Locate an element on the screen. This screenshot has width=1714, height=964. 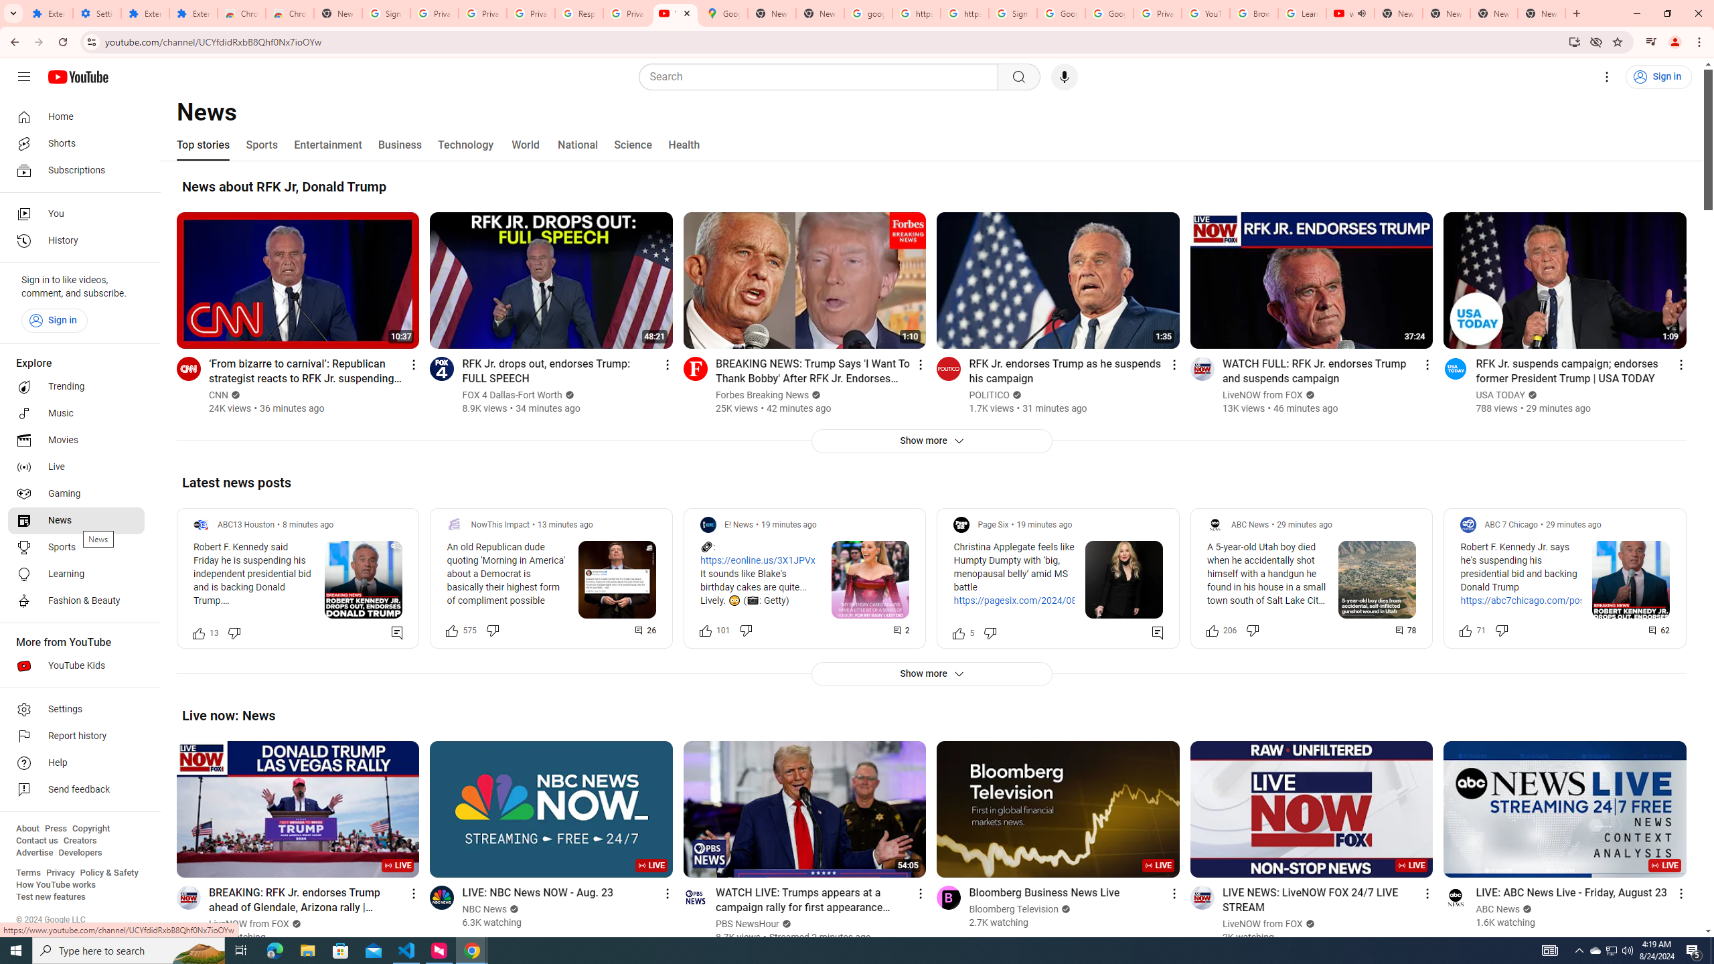
YouTube is located at coordinates (676, 13).